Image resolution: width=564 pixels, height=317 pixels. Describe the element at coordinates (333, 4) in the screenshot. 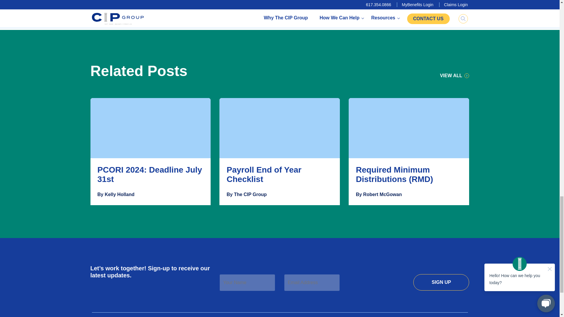

I see `Twitter` at that location.